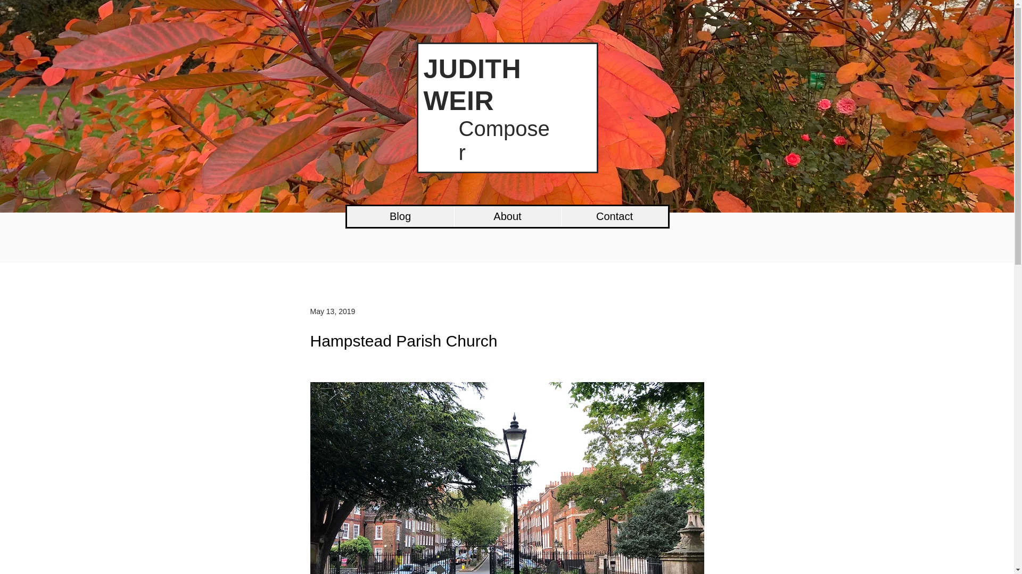 The width and height of the screenshot is (1022, 574). I want to click on Blog, so click(400, 216).